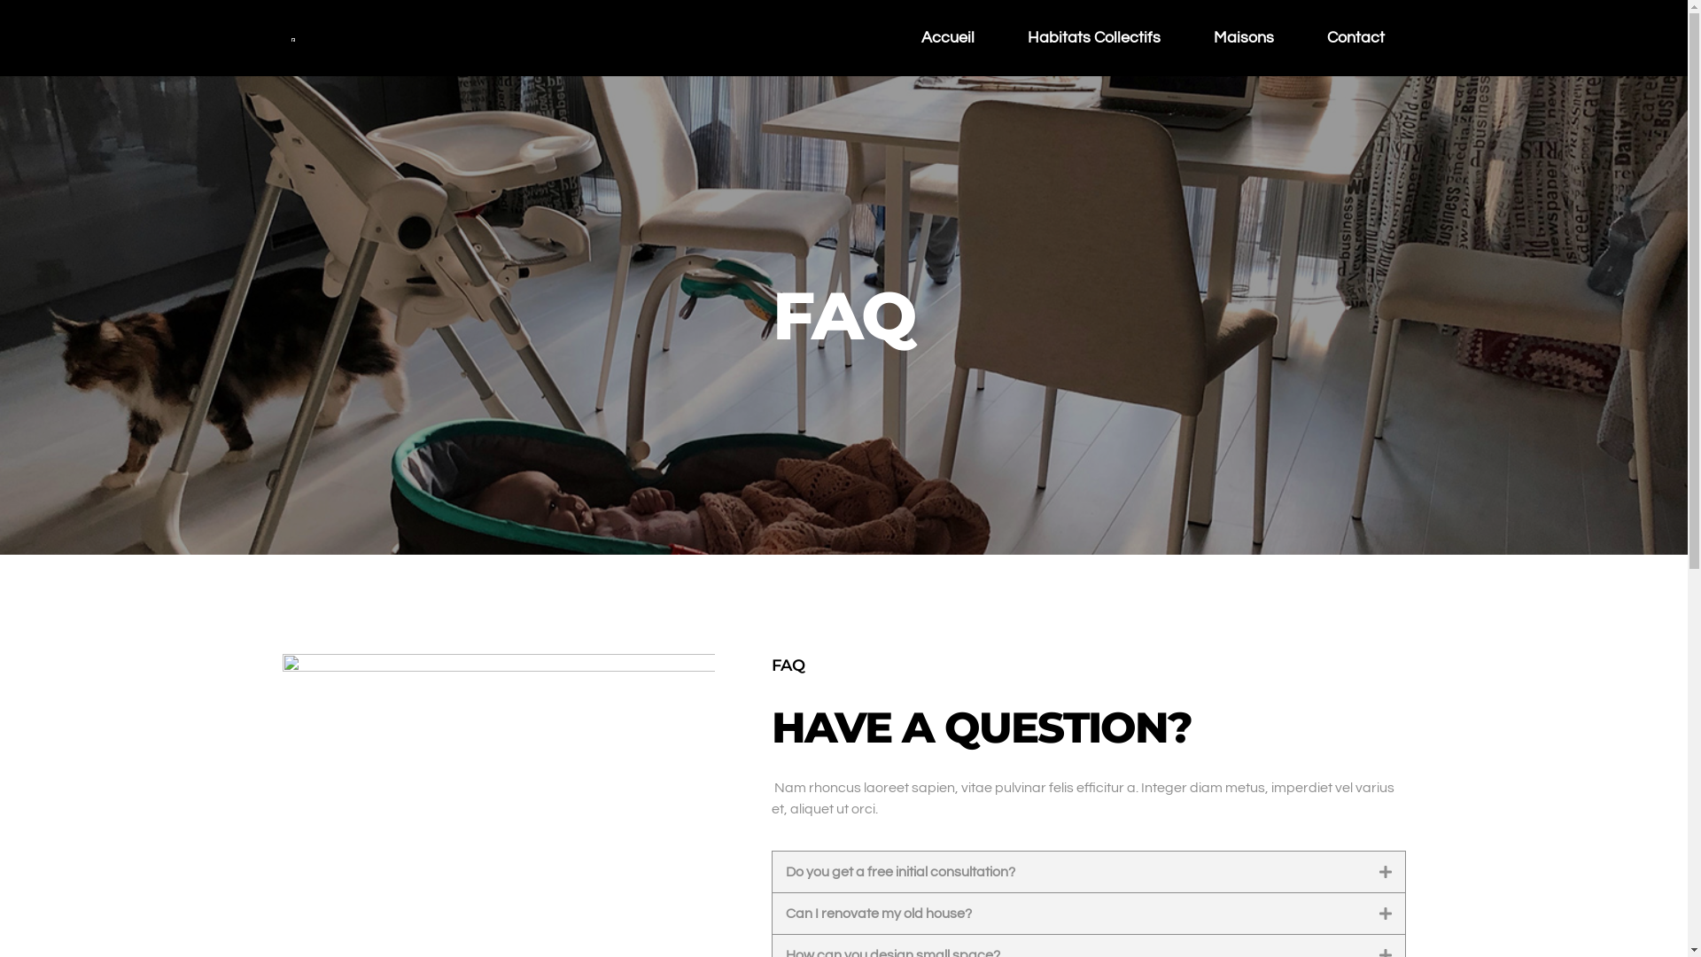 This screenshot has height=957, width=1701. I want to click on Habitats Collectifs, so click(1094, 38).